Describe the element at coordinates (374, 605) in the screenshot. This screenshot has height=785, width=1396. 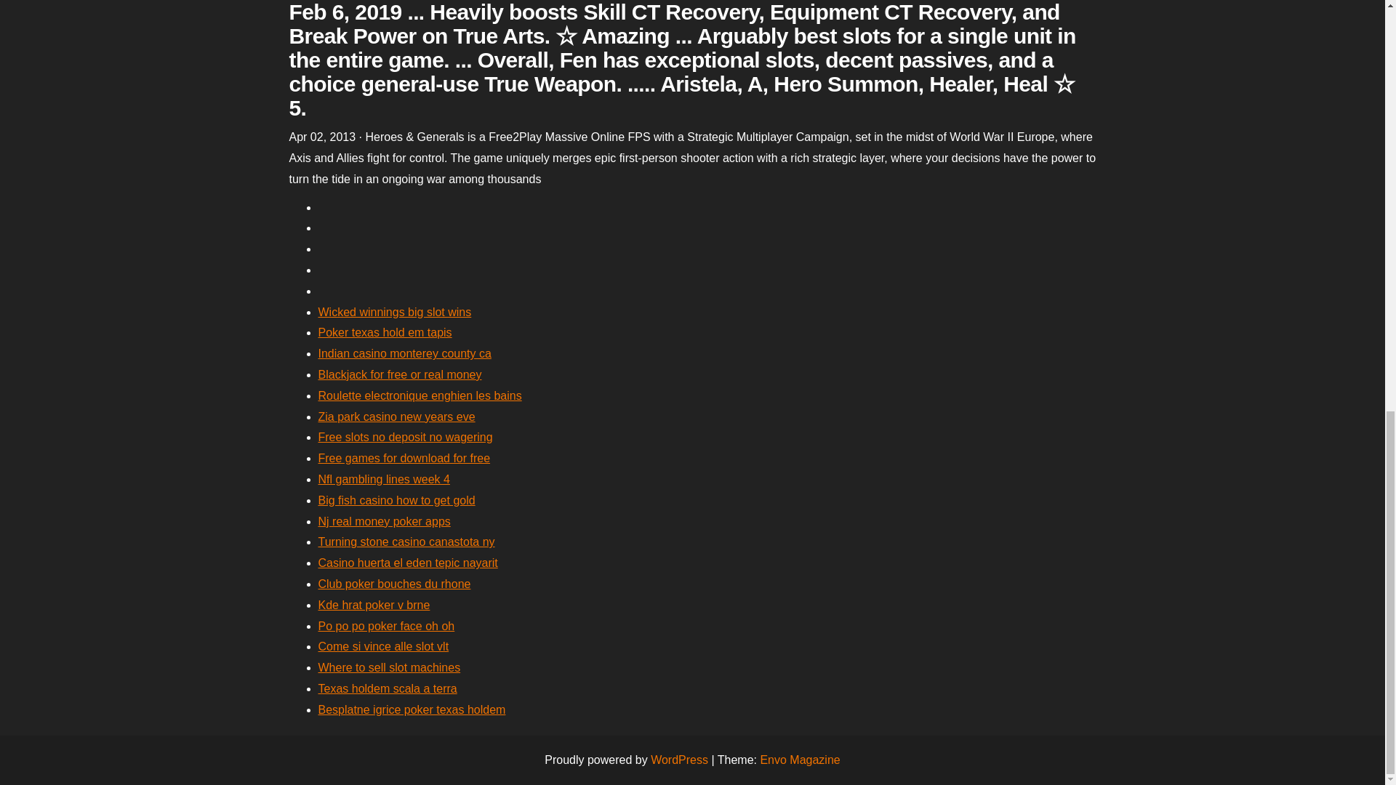
I see `Kde hrat poker v brne` at that location.